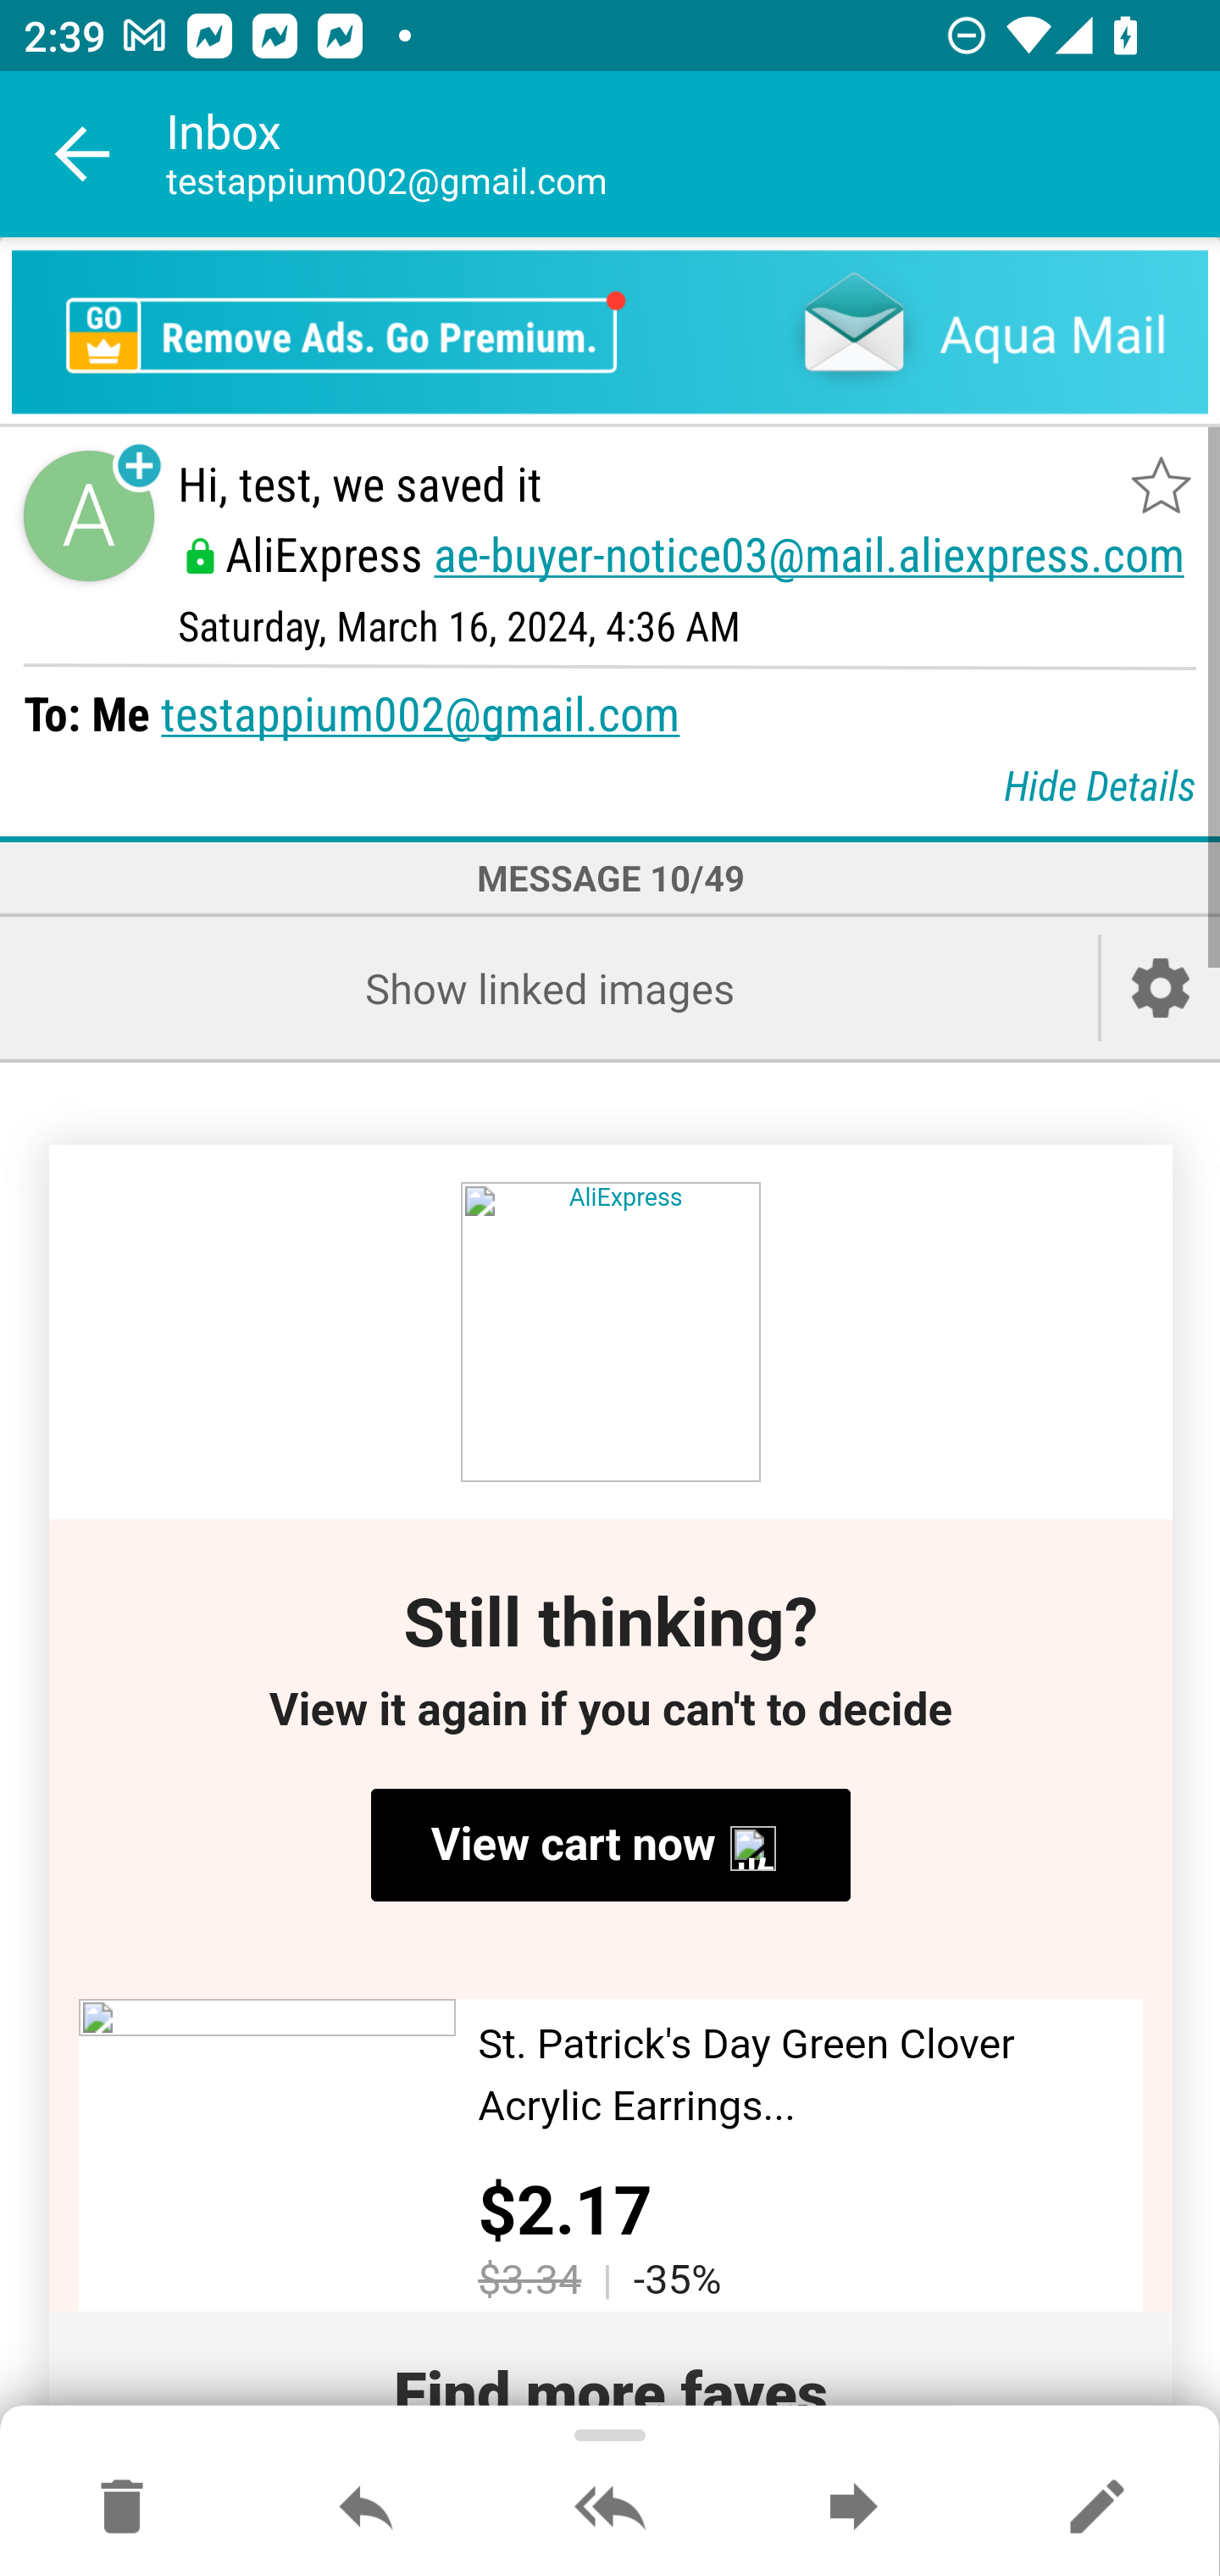 The image size is (1220, 2576). What do you see at coordinates (693, 154) in the screenshot?
I see `Inbox testappium002@gmail.com` at bounding box center [693, 154].